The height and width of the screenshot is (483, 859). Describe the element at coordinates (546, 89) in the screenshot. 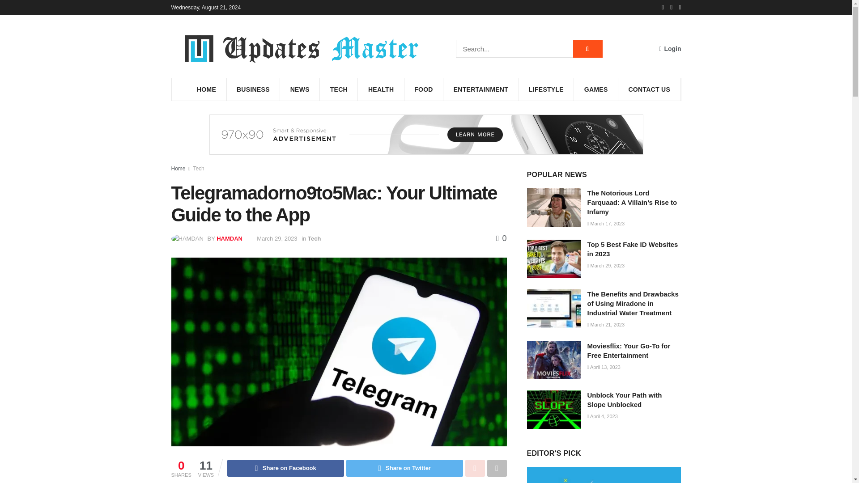

I see `LIFESTYLE` at that location.